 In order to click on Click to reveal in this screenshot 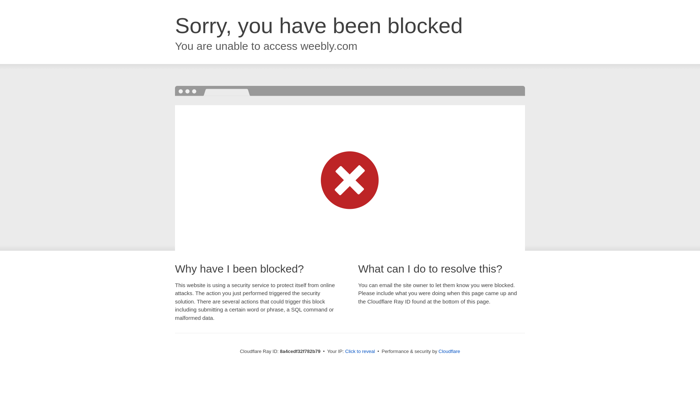, I will do `click(360, 352)`.